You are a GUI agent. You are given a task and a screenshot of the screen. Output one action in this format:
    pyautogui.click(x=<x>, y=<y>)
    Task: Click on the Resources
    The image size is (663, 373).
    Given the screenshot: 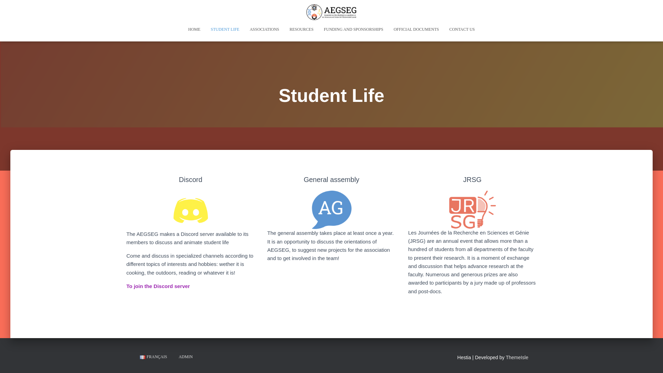 What is the action you would take?
    pyautogui.click(x=301, y=29)
    